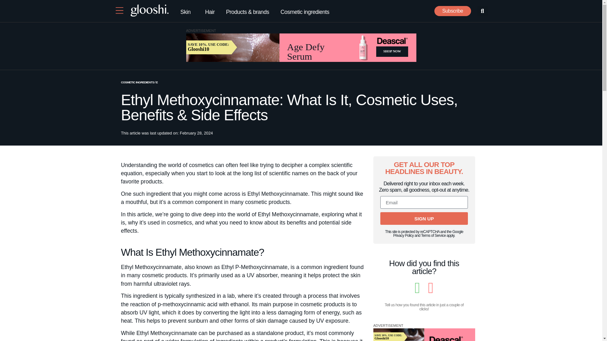 This screenshot has height=341, width=607. Describe the element at coordinates (187, 12) in the screenshot. I see `Skin` at that location.